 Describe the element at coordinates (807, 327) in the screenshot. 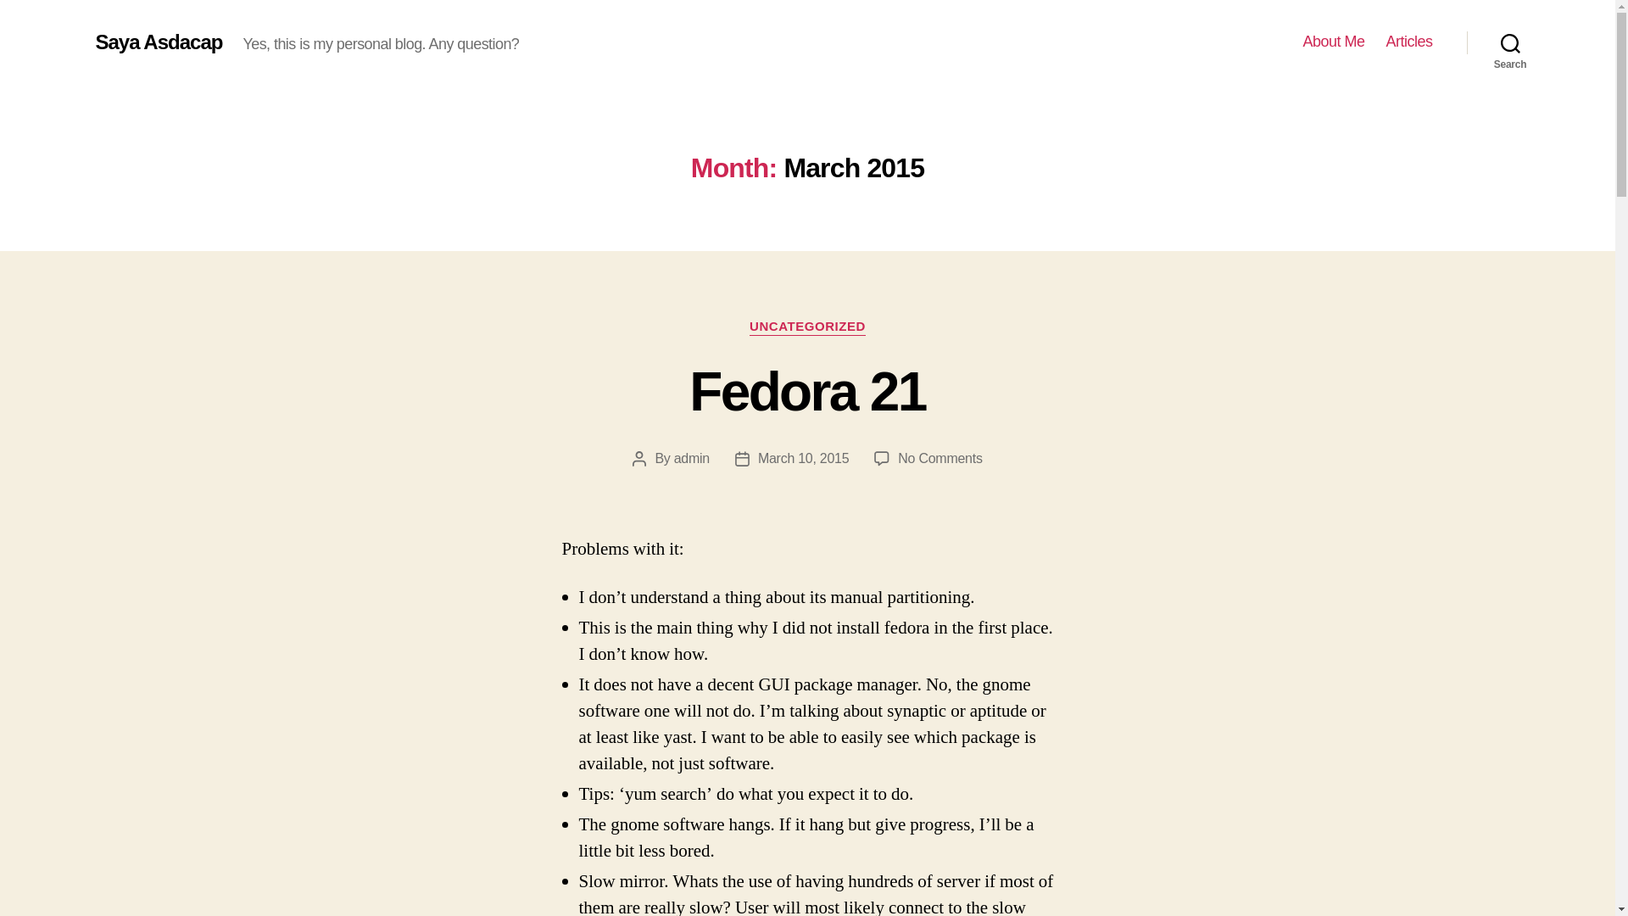

I see `UNCATEGORIZED` at that location.